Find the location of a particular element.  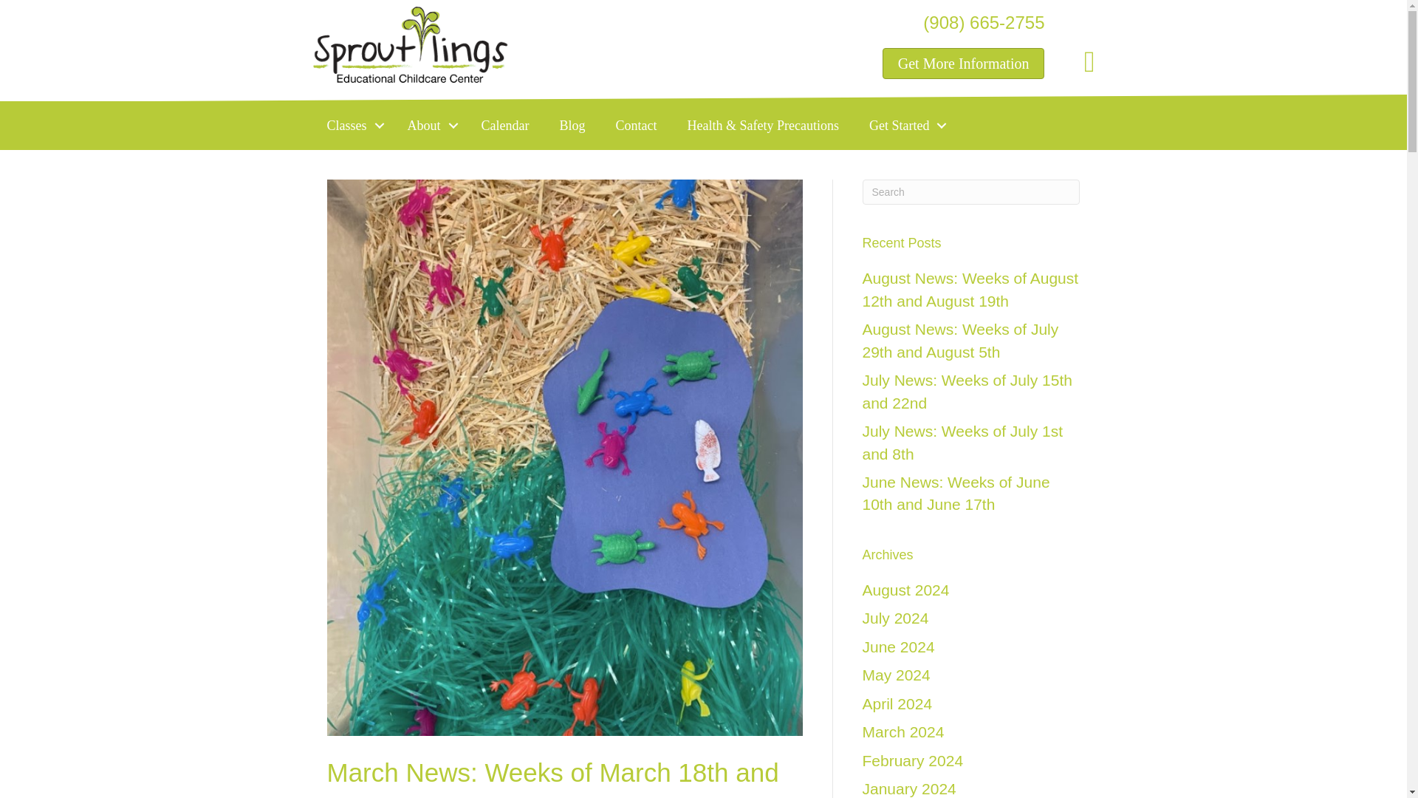

Classes is located at coordinates (352, 126).